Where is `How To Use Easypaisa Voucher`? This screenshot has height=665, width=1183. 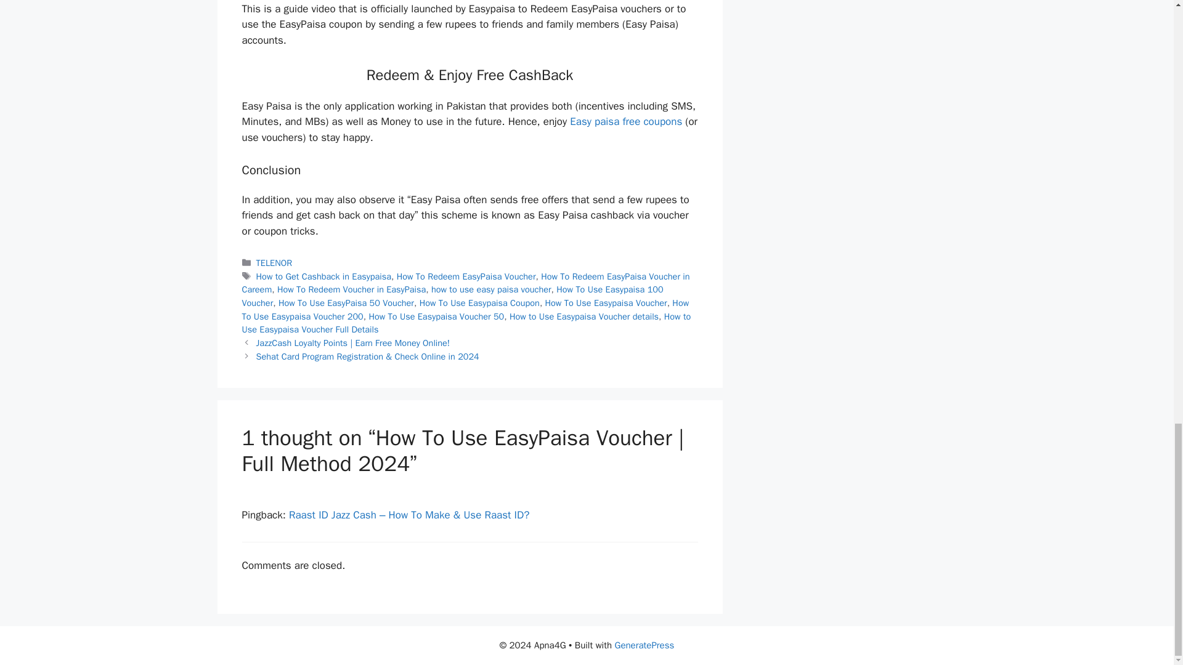 How To Use Easypaisa Voucher is located at coordinates (606, 303).